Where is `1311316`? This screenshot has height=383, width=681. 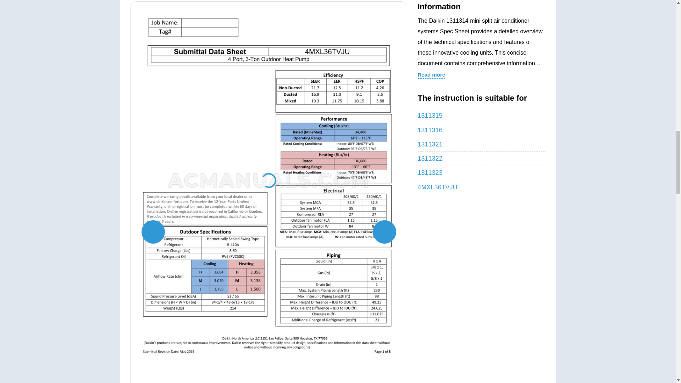 1311316 is located at coordinates (482, 130).